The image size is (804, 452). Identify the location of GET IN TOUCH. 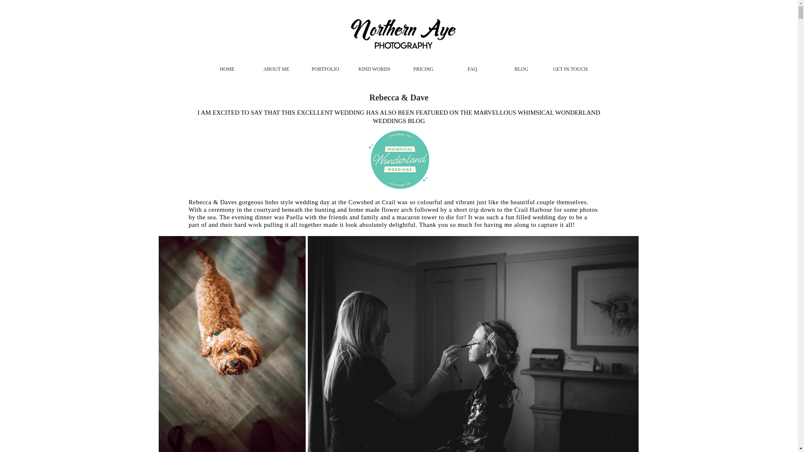
(570, 69).